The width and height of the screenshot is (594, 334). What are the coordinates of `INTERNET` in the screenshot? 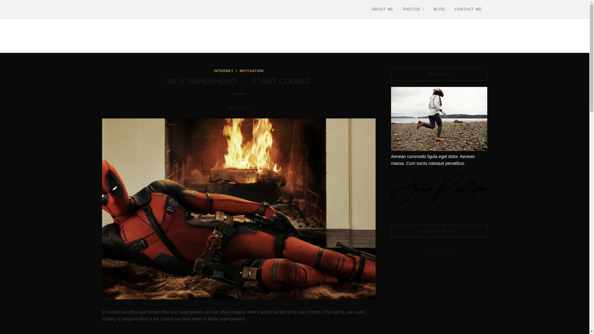 It's located at (223, 71).